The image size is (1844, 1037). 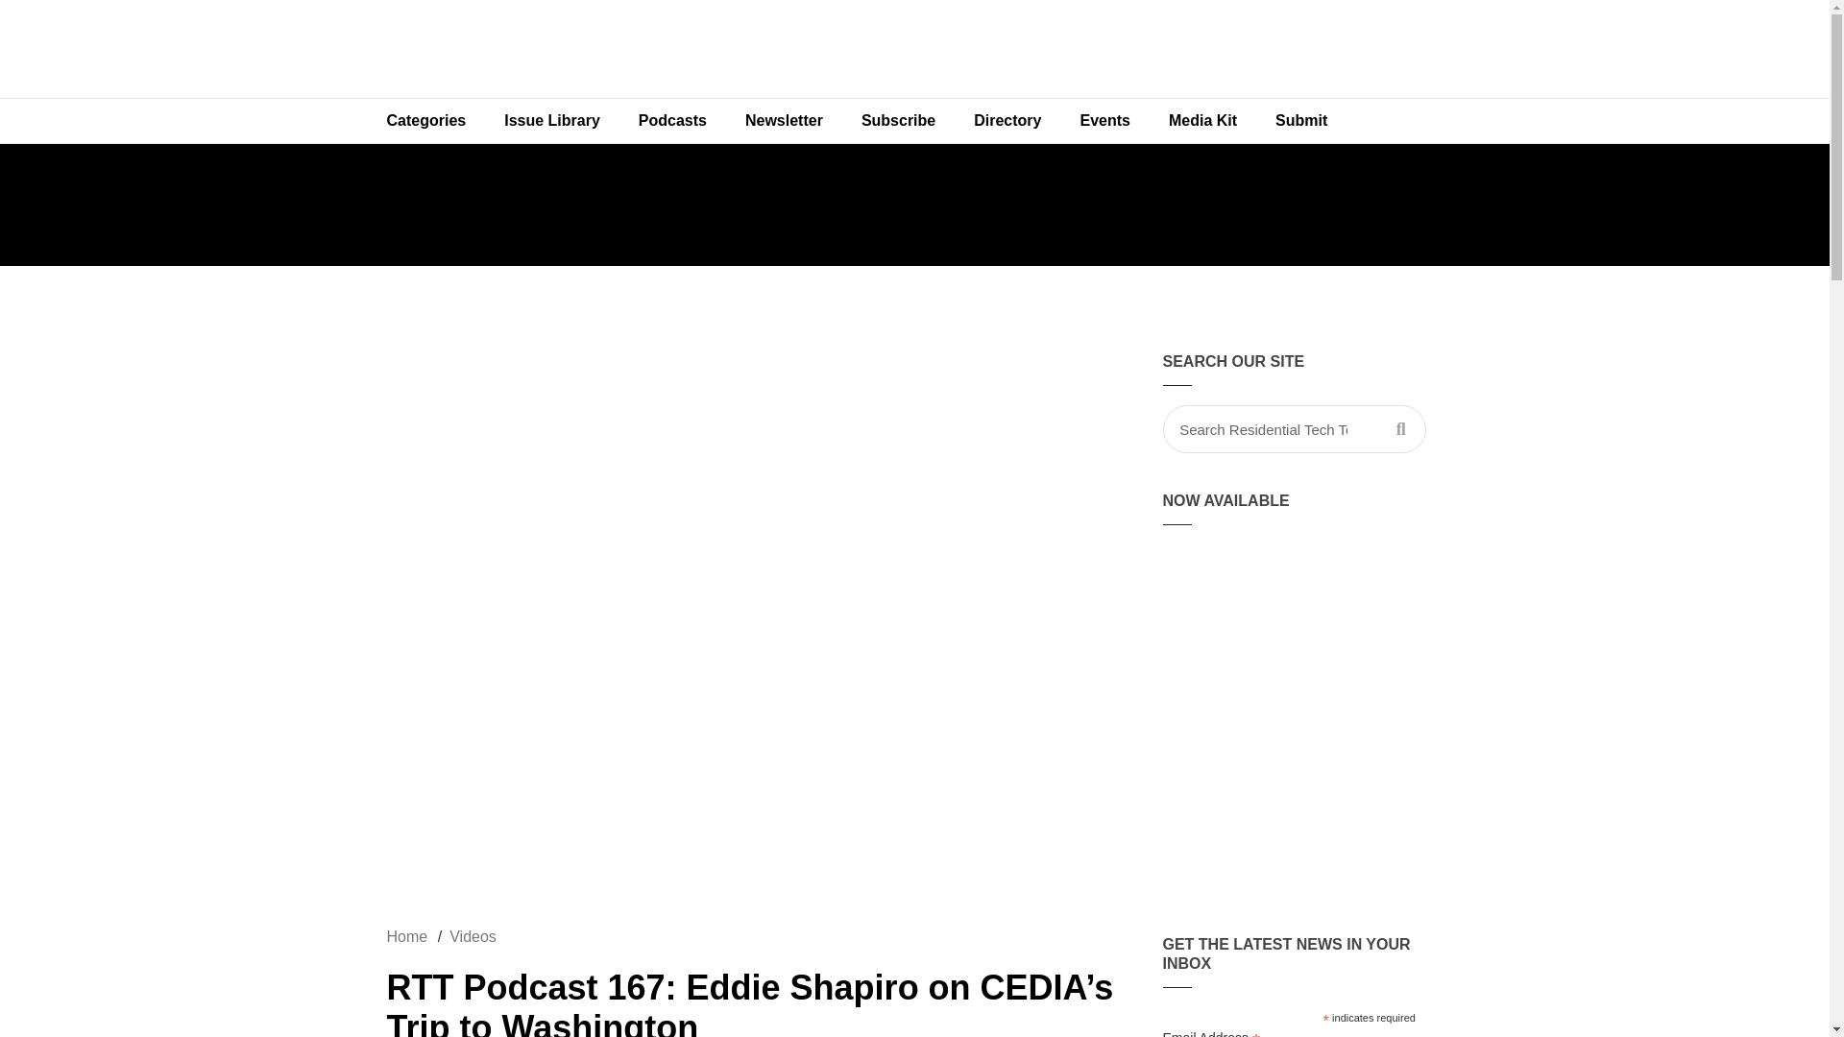 What do you see at coordinates (425, 121) in the screenshot?
I see `Categories` at bounding box center [425, 121].